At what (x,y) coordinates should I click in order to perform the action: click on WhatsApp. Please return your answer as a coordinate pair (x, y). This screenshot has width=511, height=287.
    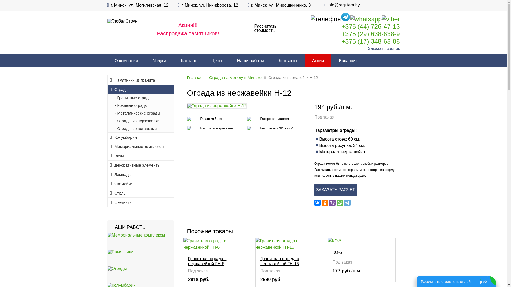
    Looking at the image, I should click on (340, 203).